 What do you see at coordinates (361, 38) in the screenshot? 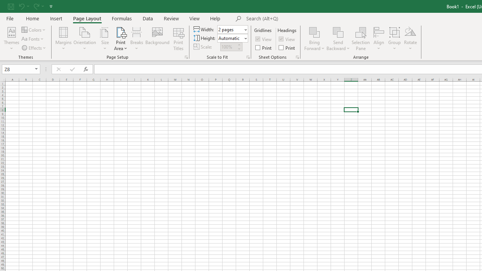
I see `Selection Pane...` at bounding box center [361, 38].